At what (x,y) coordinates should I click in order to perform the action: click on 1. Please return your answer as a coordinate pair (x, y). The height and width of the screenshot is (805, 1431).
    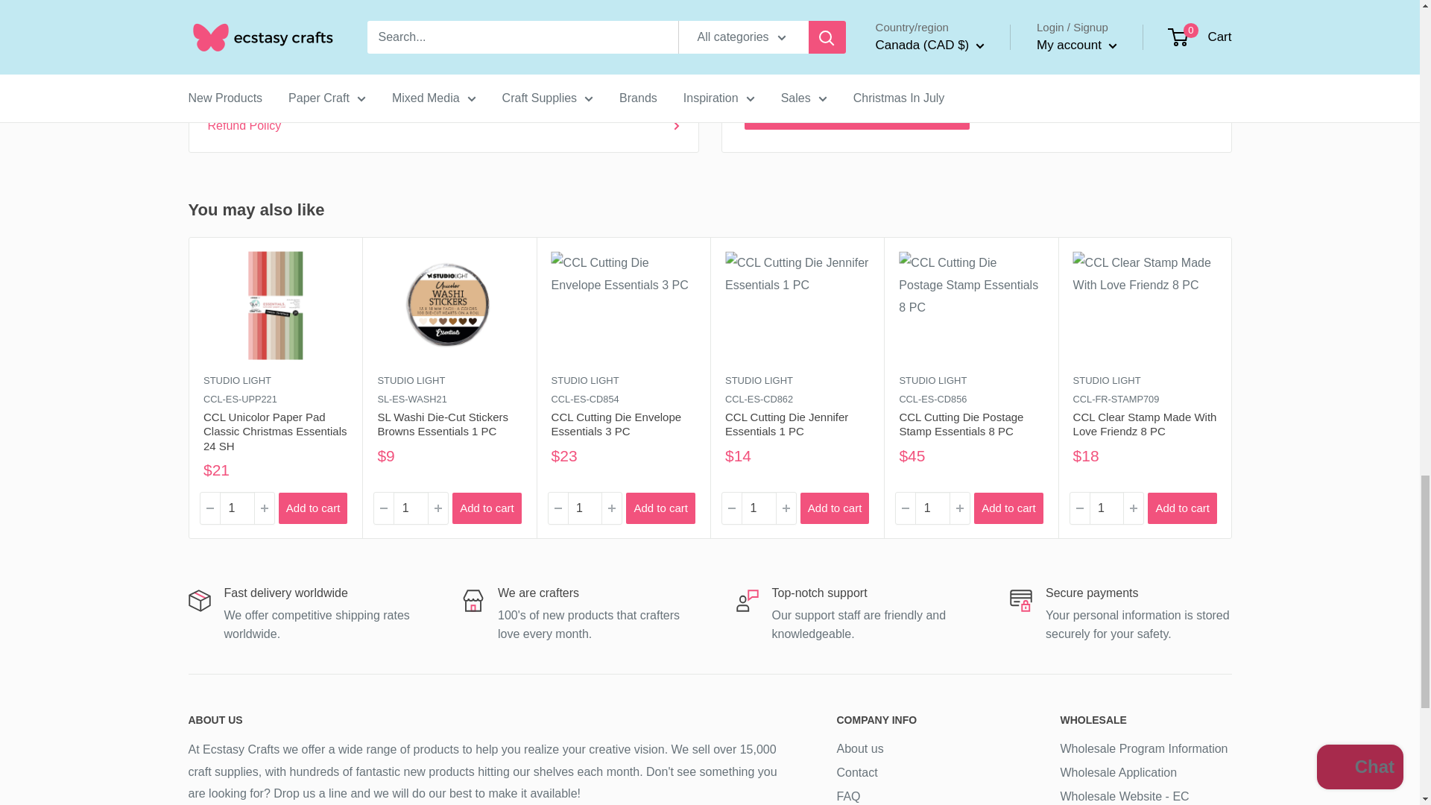
    Looking at the image, I should click on (236, 508).